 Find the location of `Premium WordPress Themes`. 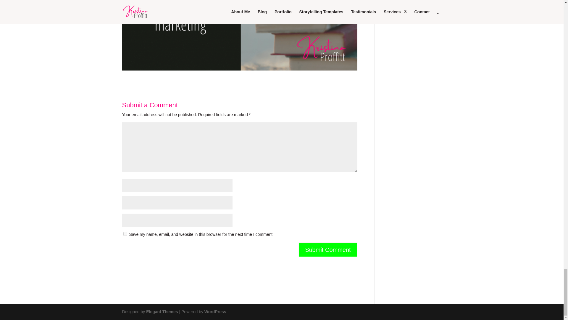

Premium WordPress Themes is located at coordinates (162, 312).